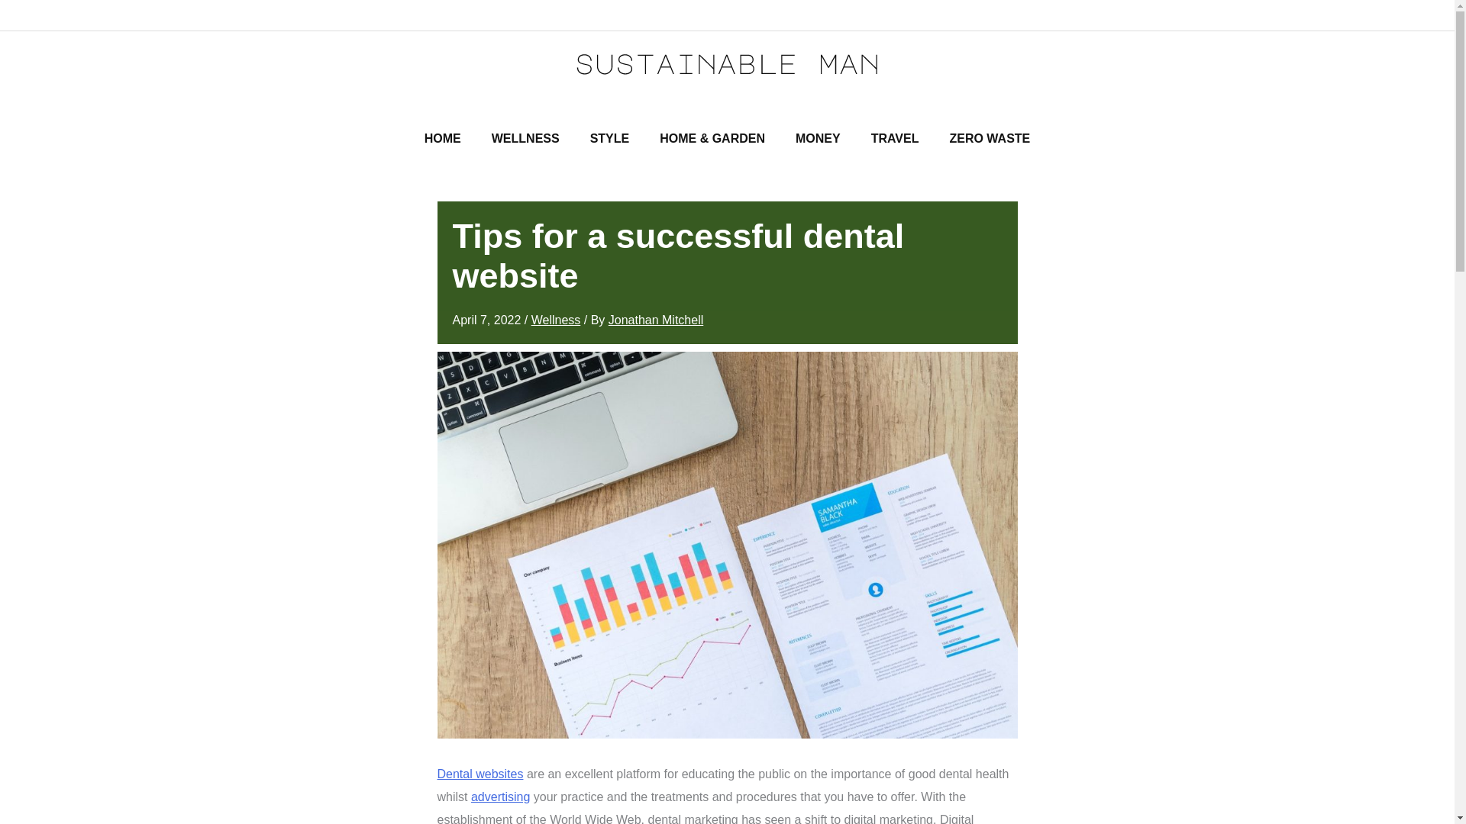 The image size is (1466, 824). I want to click on advertising, so click(499, 797).